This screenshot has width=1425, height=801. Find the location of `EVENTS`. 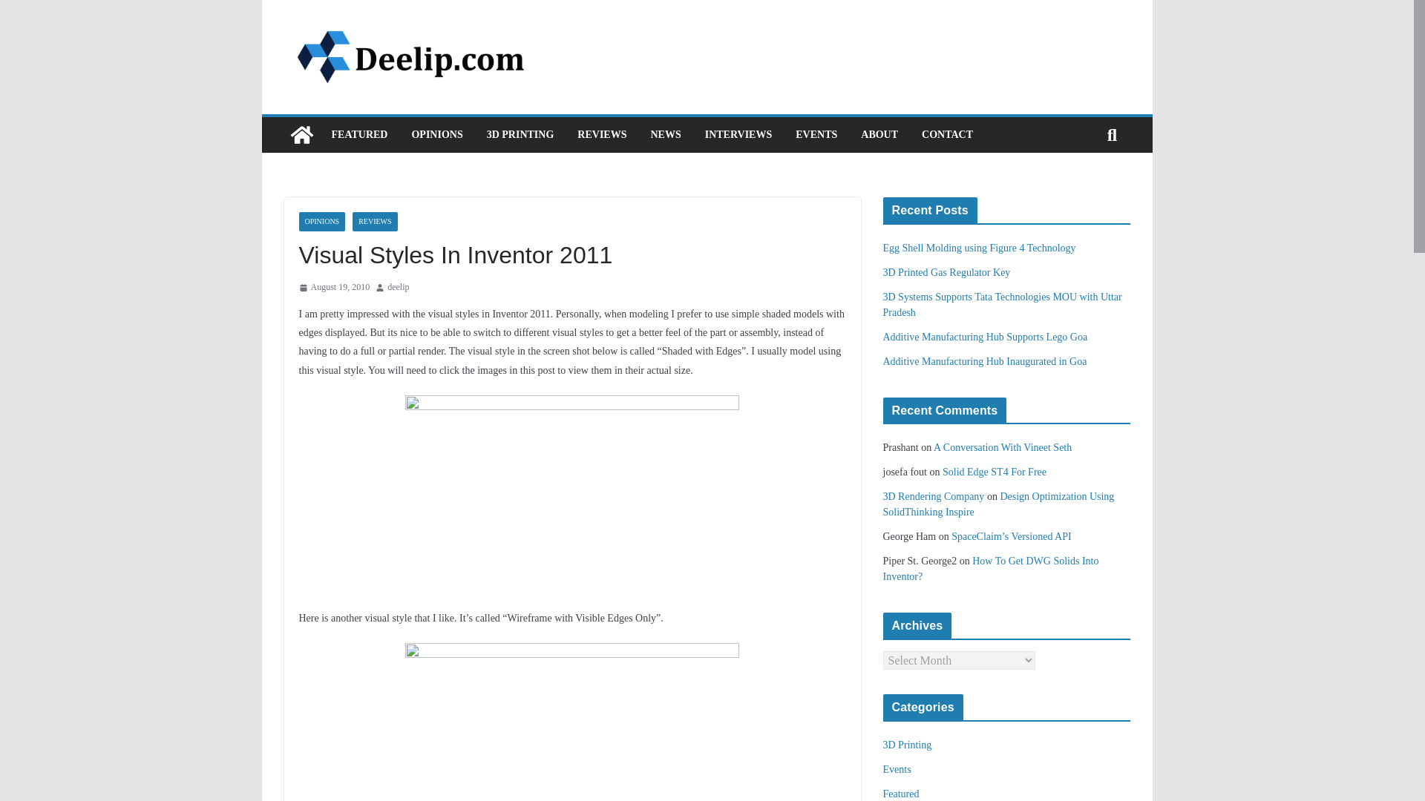

EVENTS is located at coordinates (816, 135).